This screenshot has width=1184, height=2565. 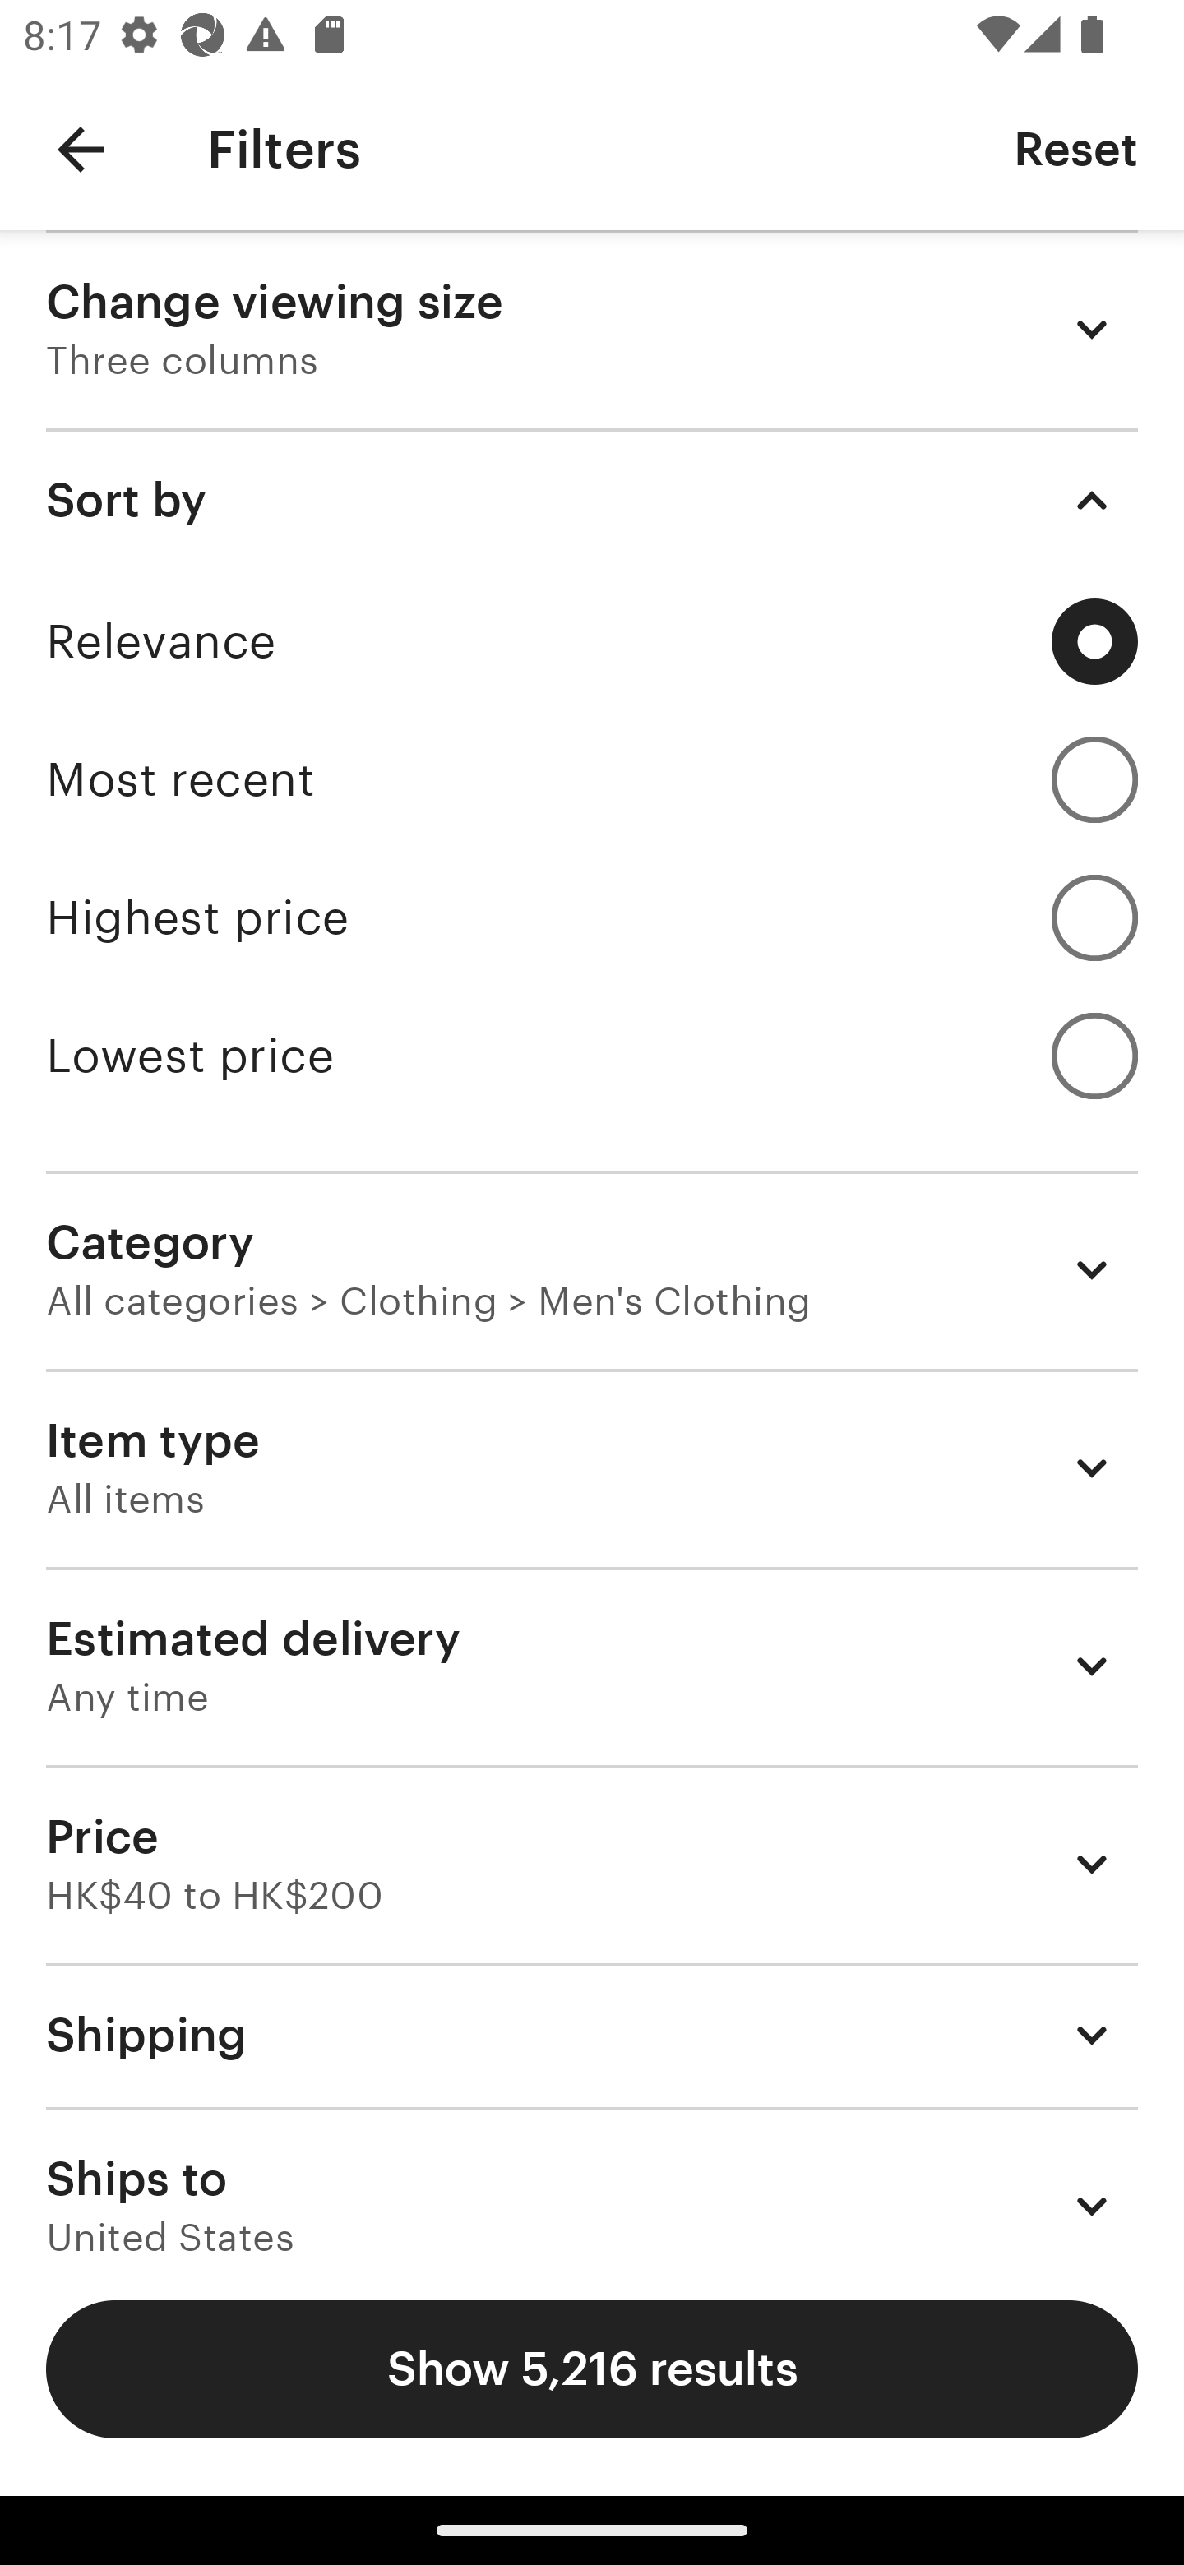 What do you see at coordinates (81, 150) in the screenshot?
I see `Navigate up` at bounding box center [81, 150].